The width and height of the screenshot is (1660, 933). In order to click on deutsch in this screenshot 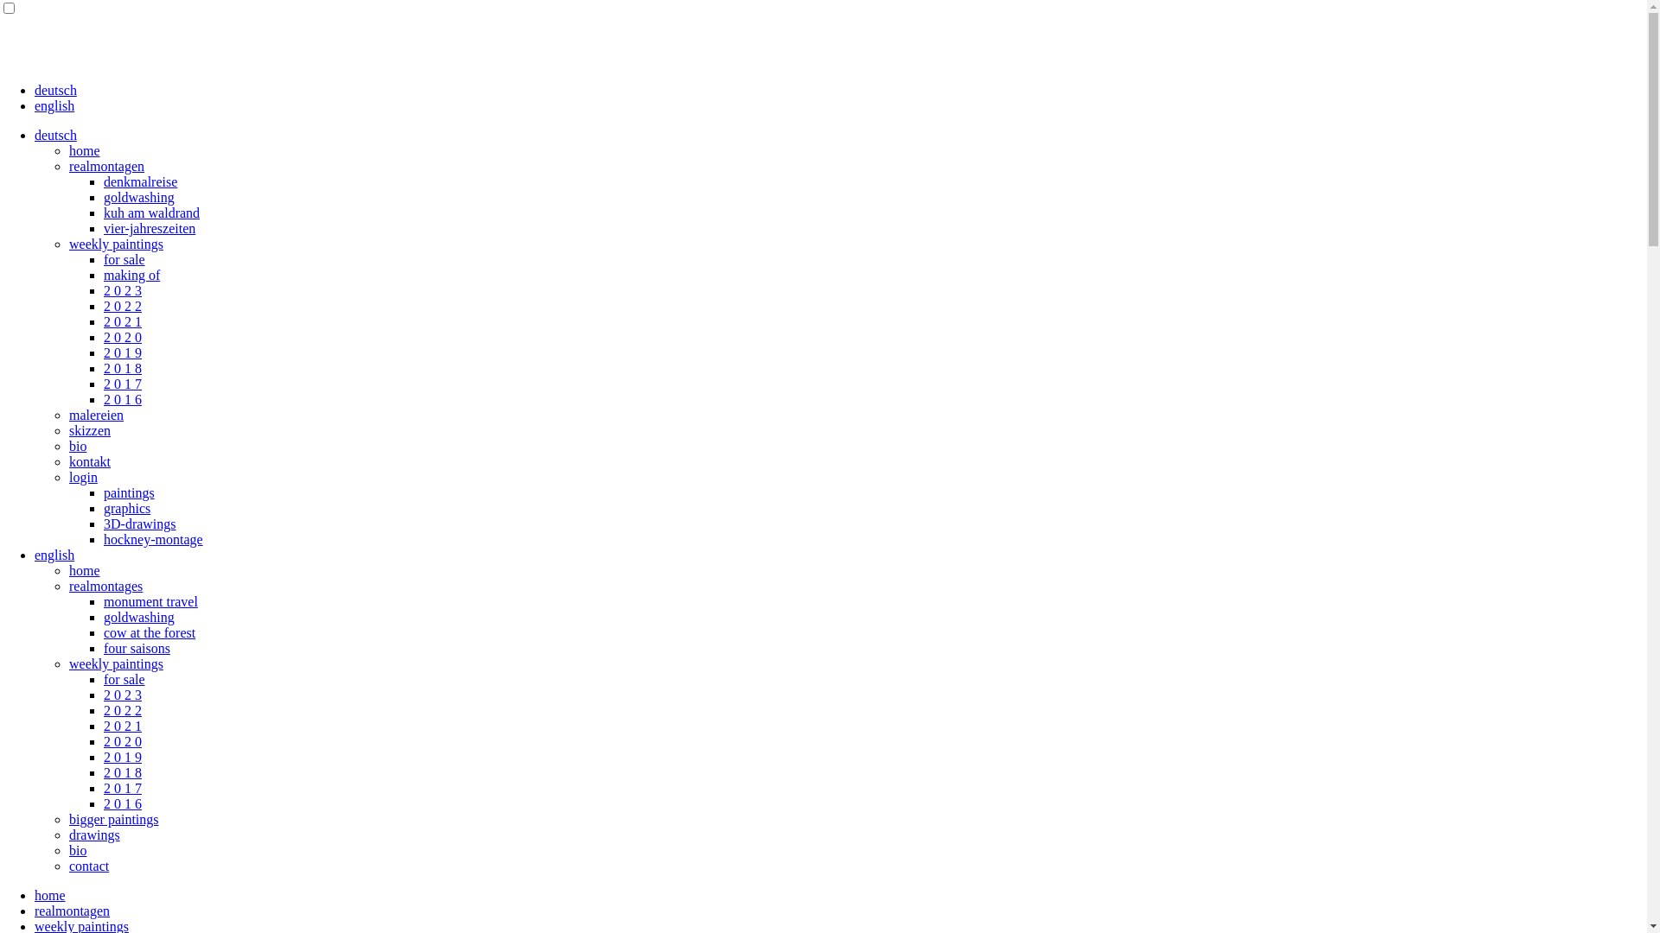, I will do `click(55, 90)`.